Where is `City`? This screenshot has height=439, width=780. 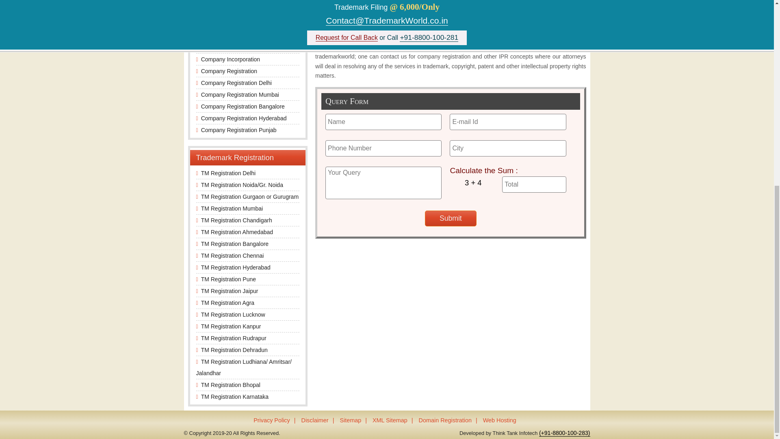
City is located at coordinates (508, 148).